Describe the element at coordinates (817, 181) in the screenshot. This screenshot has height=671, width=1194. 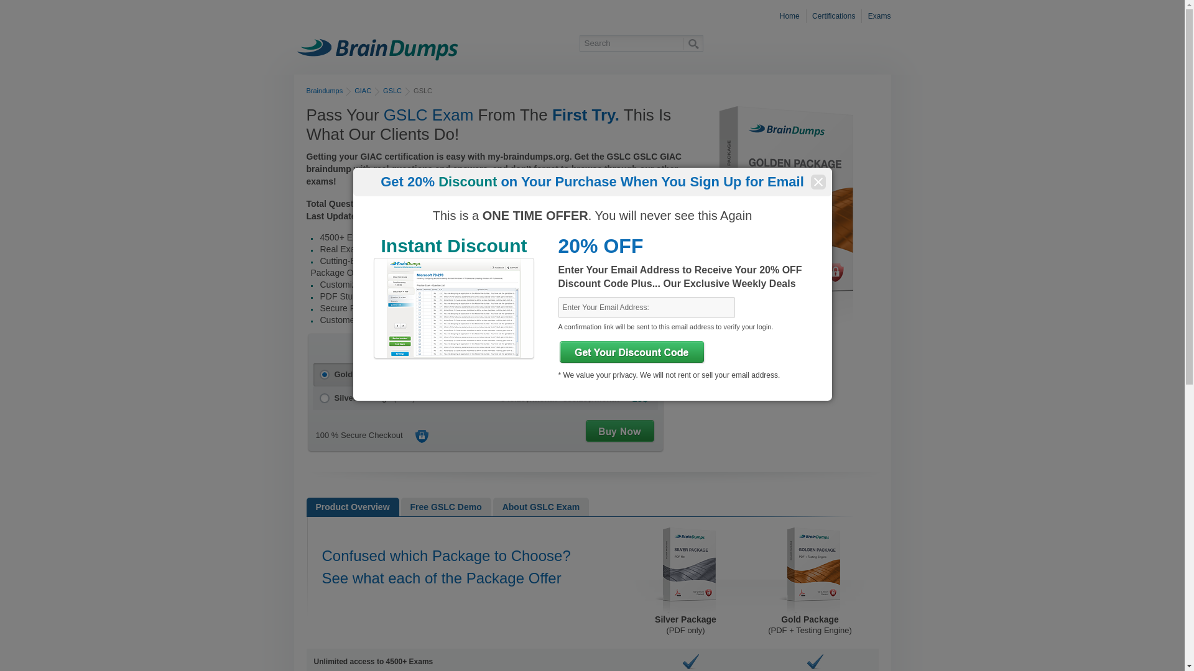
I see `Close` at that location.